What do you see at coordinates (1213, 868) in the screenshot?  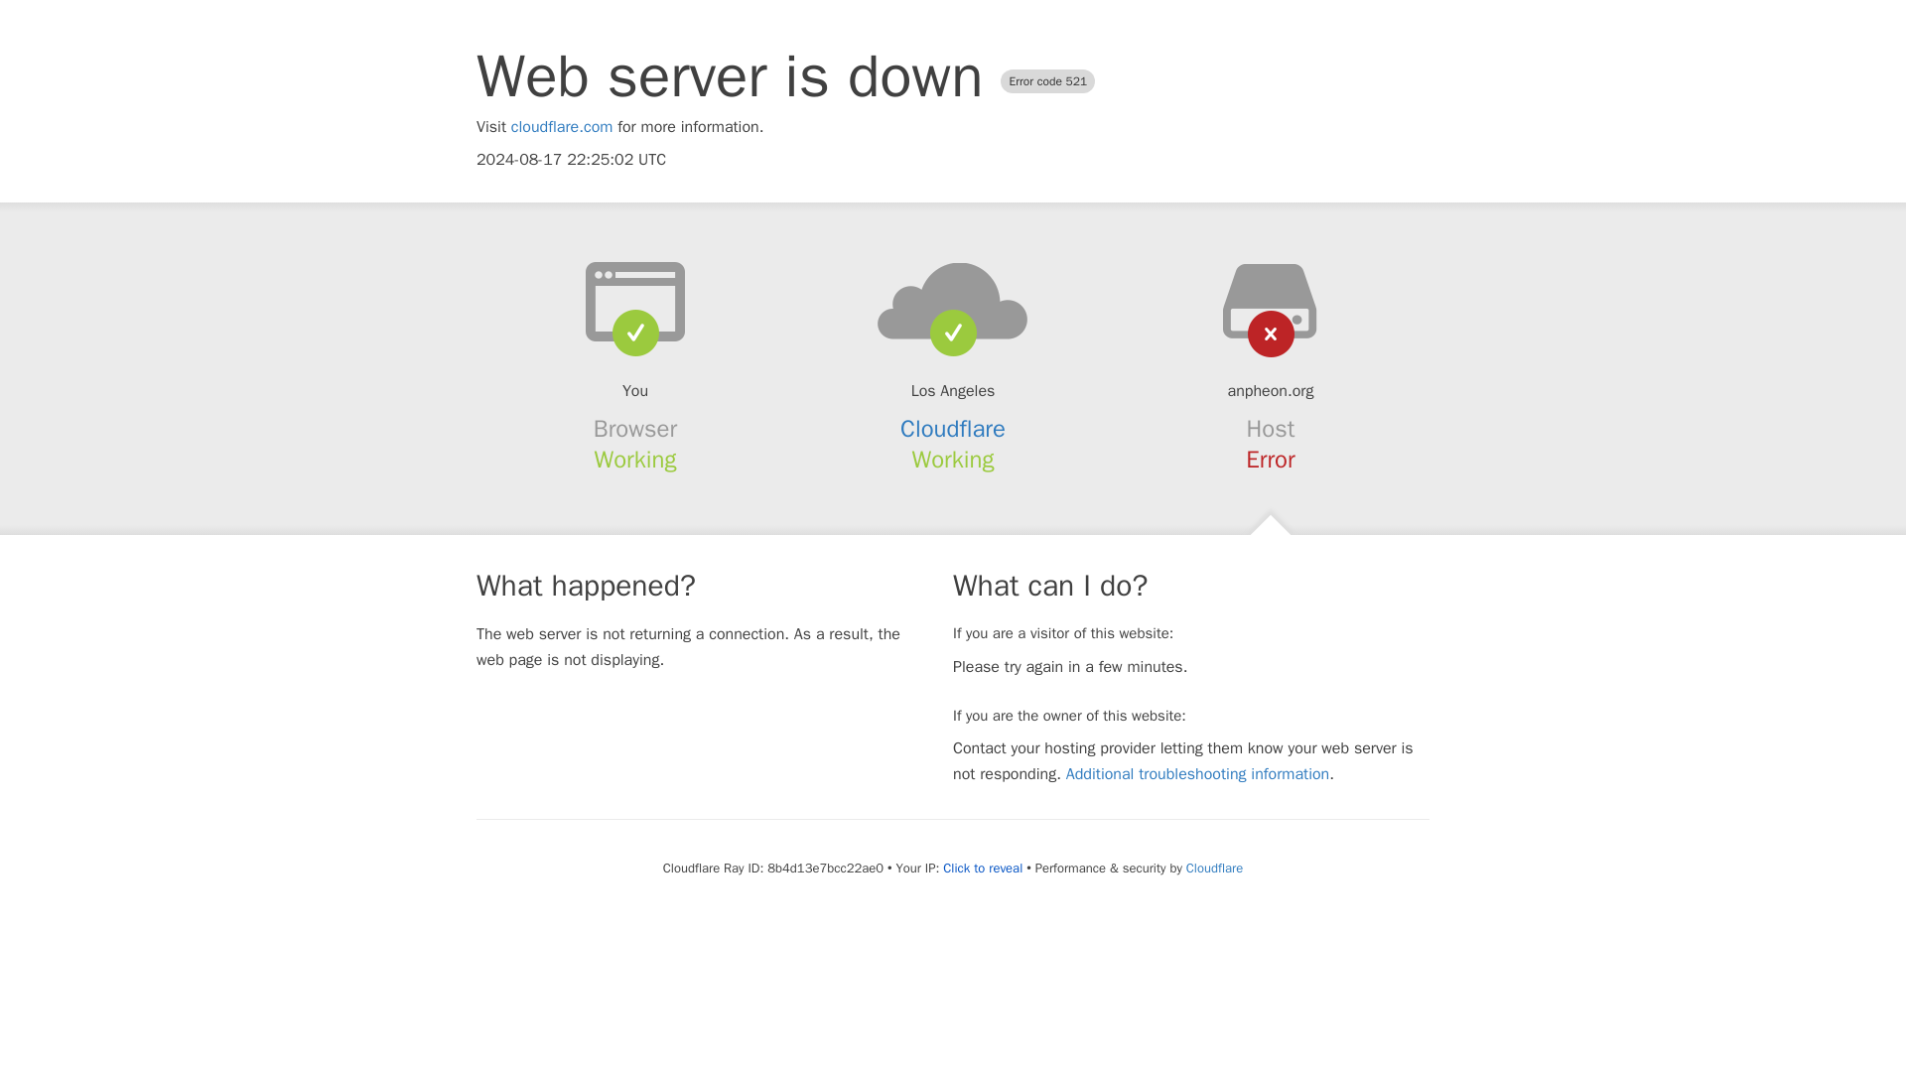 I see `Cloudflare` at bounding box center [1213, 868].